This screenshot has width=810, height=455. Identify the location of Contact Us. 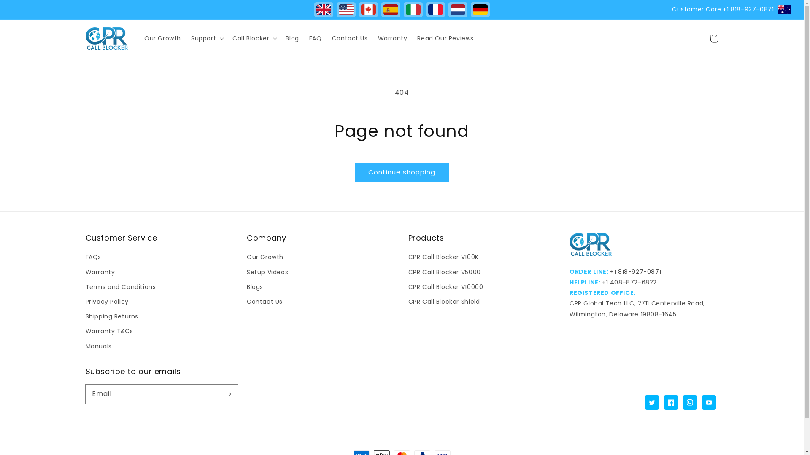
(350, 38).